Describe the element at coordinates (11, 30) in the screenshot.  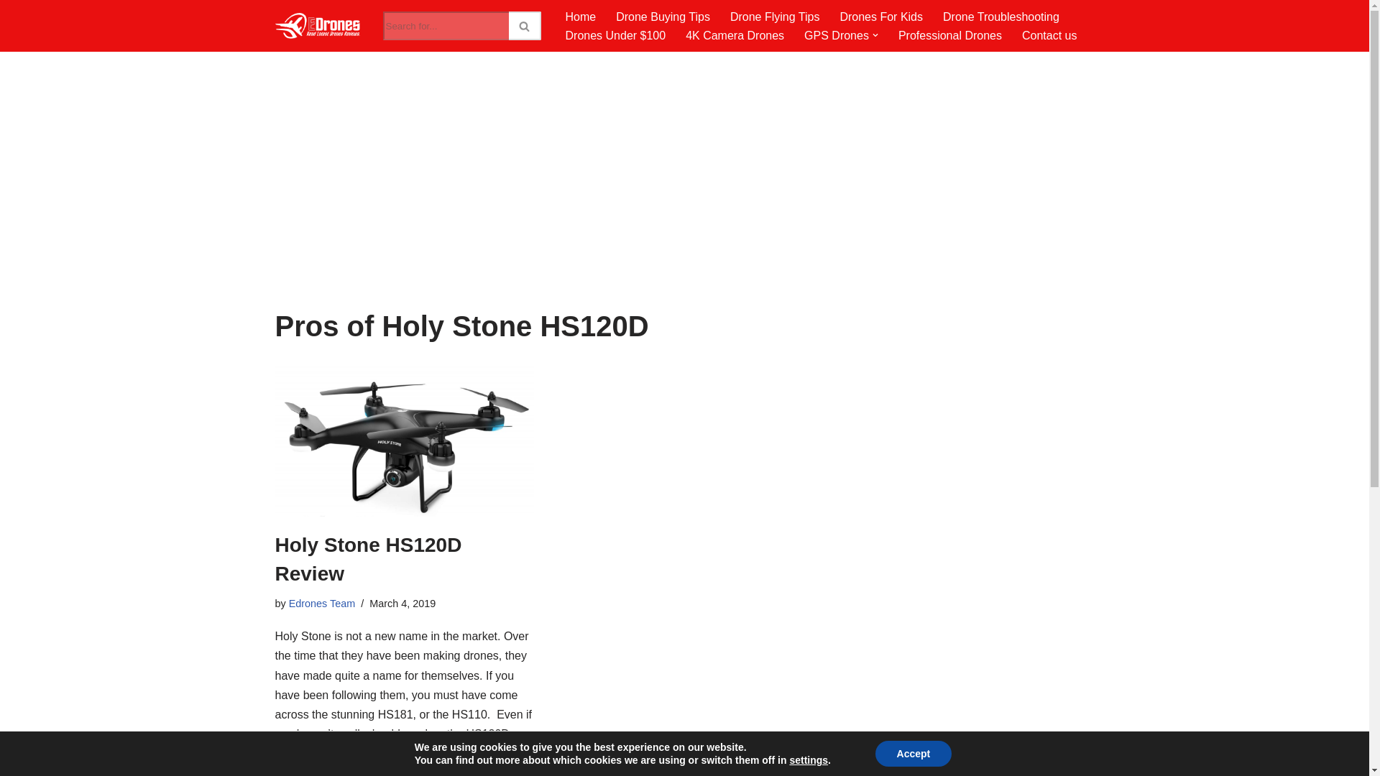
I see `Skip to content` at that location.